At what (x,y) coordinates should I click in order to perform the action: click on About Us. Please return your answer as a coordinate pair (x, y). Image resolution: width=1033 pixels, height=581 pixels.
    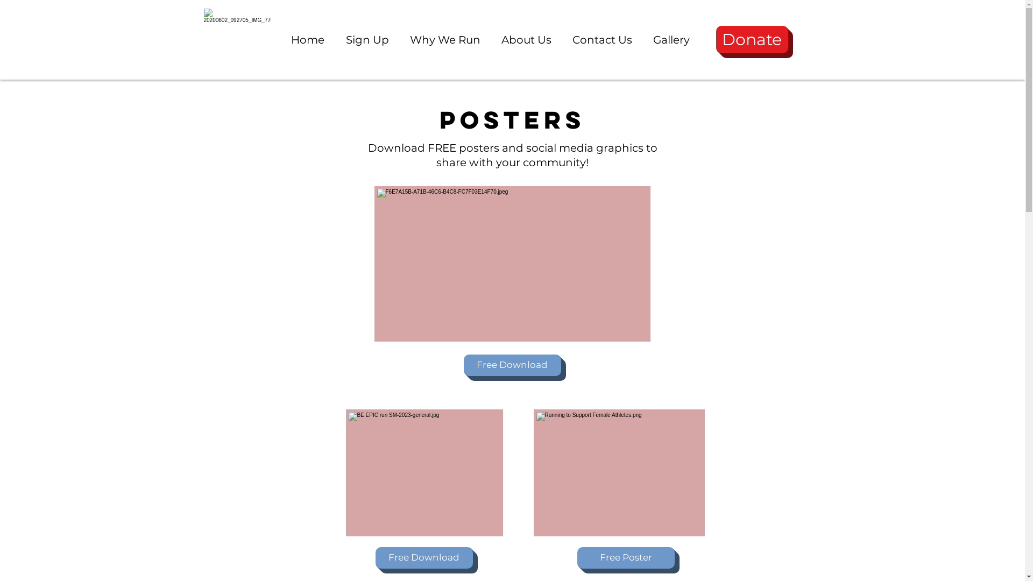
    Looking at the image, I should click on (528, 33).